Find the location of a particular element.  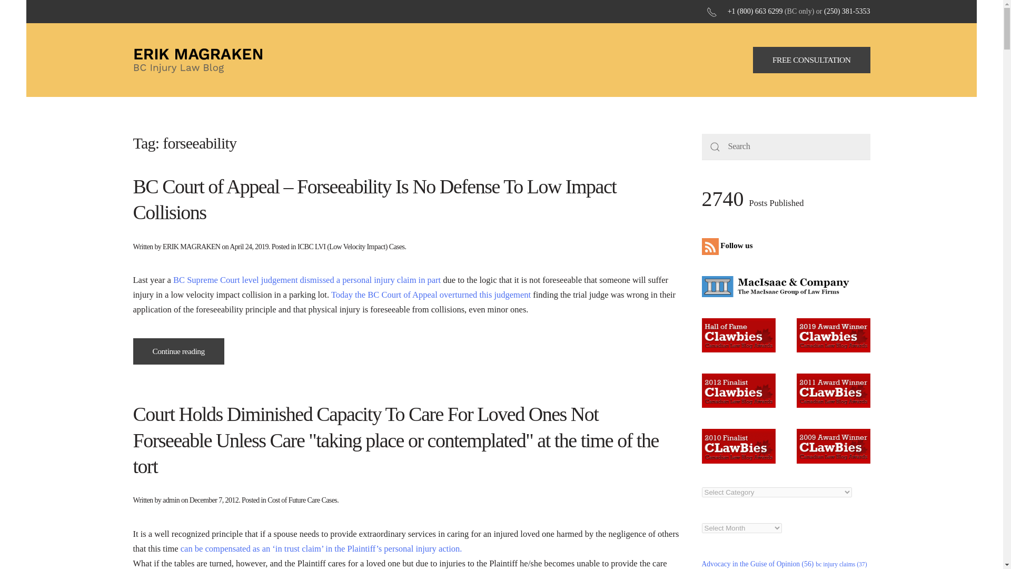

admin is located at coordinates (171, 499).